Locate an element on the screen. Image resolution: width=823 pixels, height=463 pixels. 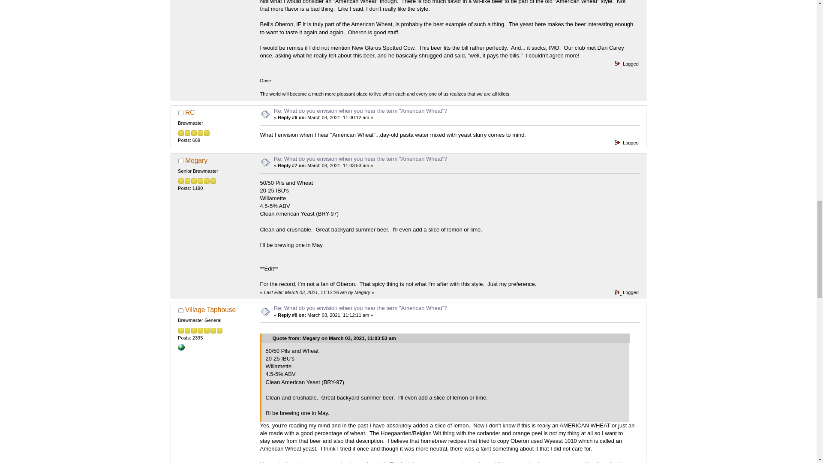
View the profile of RC is located at coordinates (190, 112).